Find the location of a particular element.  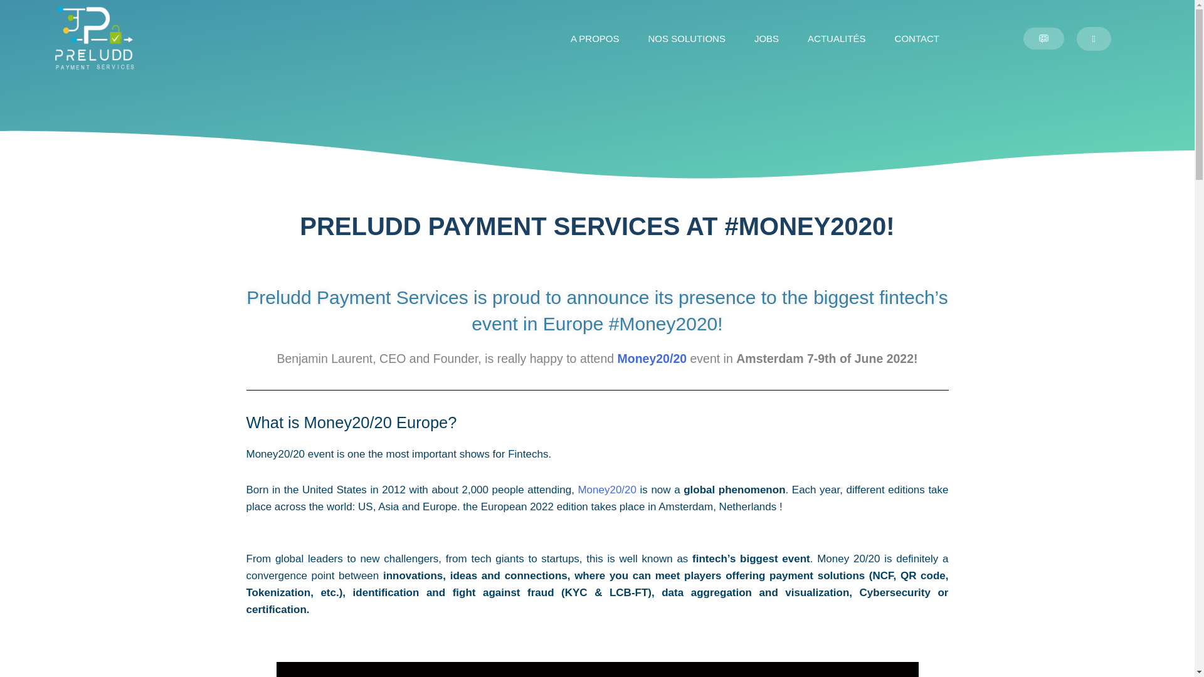

A PROPOS is located at coordinates (595, 39).